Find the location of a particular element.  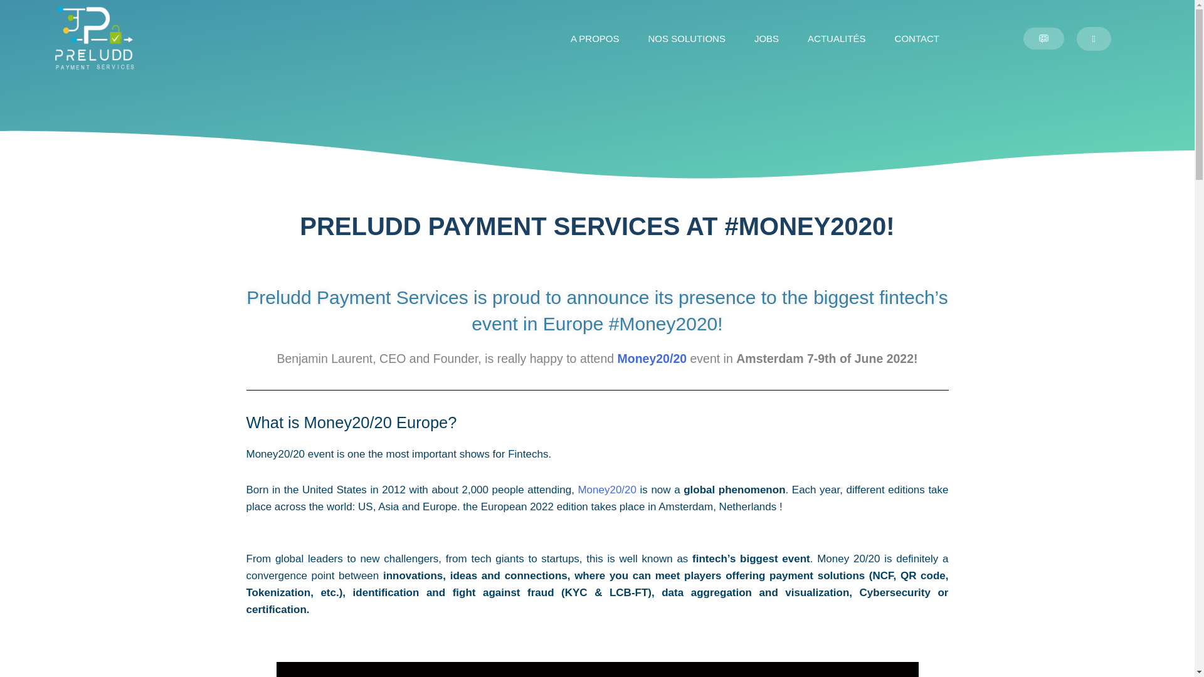

A PROPOS is located at coordinates (595, 39).